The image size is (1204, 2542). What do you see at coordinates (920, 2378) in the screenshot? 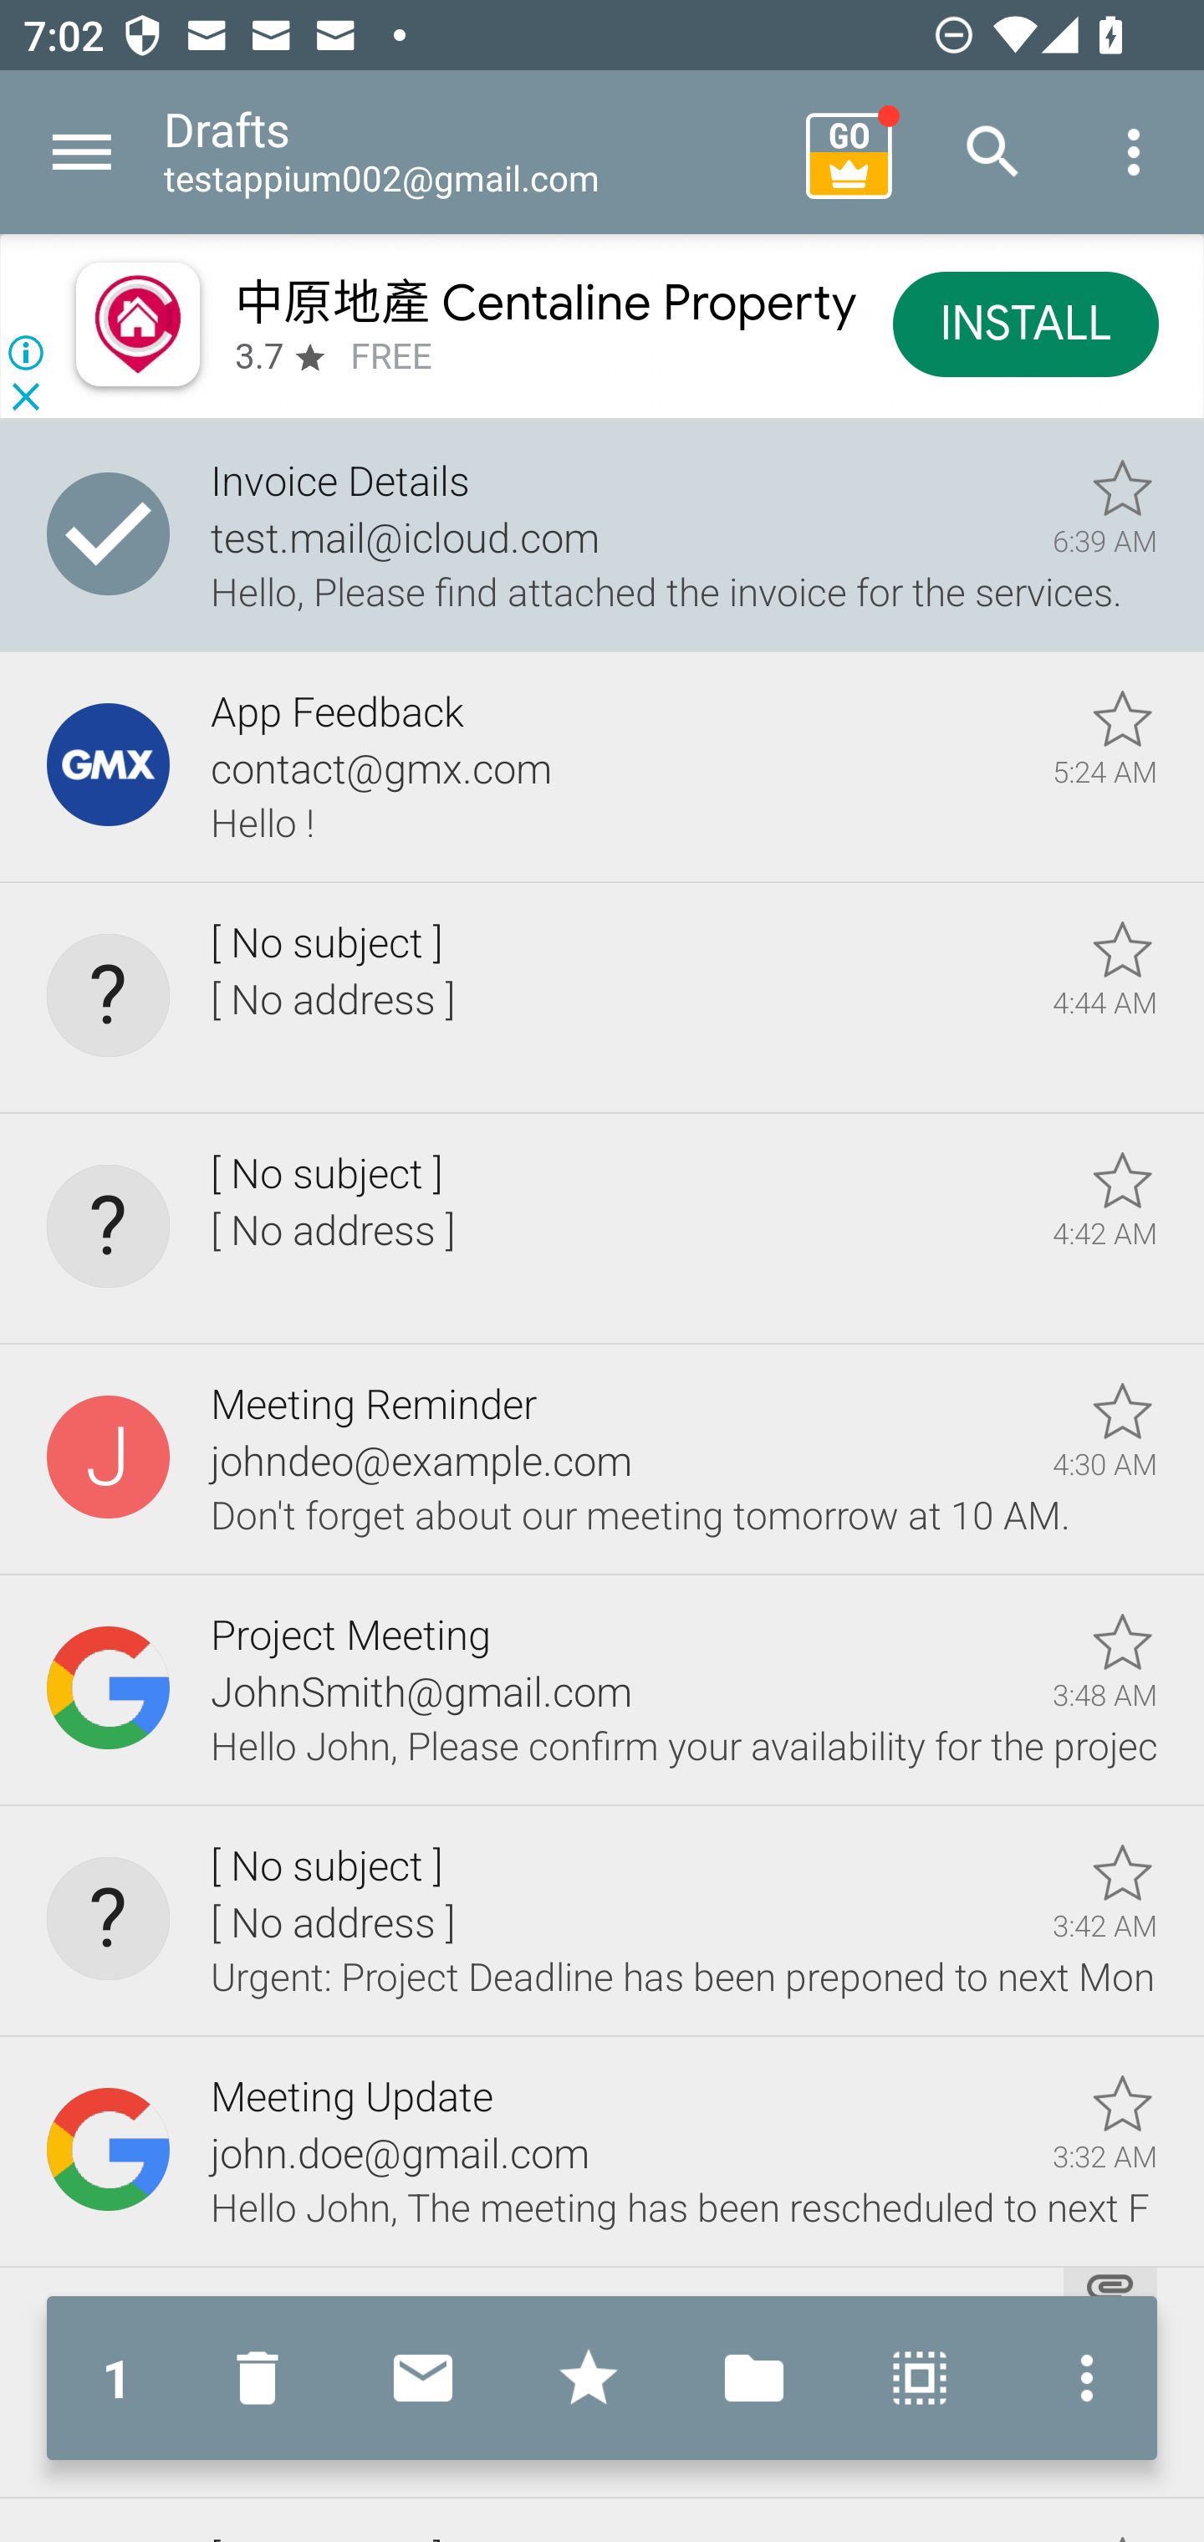
I see `Select all` at bounding box center [920, 2378].